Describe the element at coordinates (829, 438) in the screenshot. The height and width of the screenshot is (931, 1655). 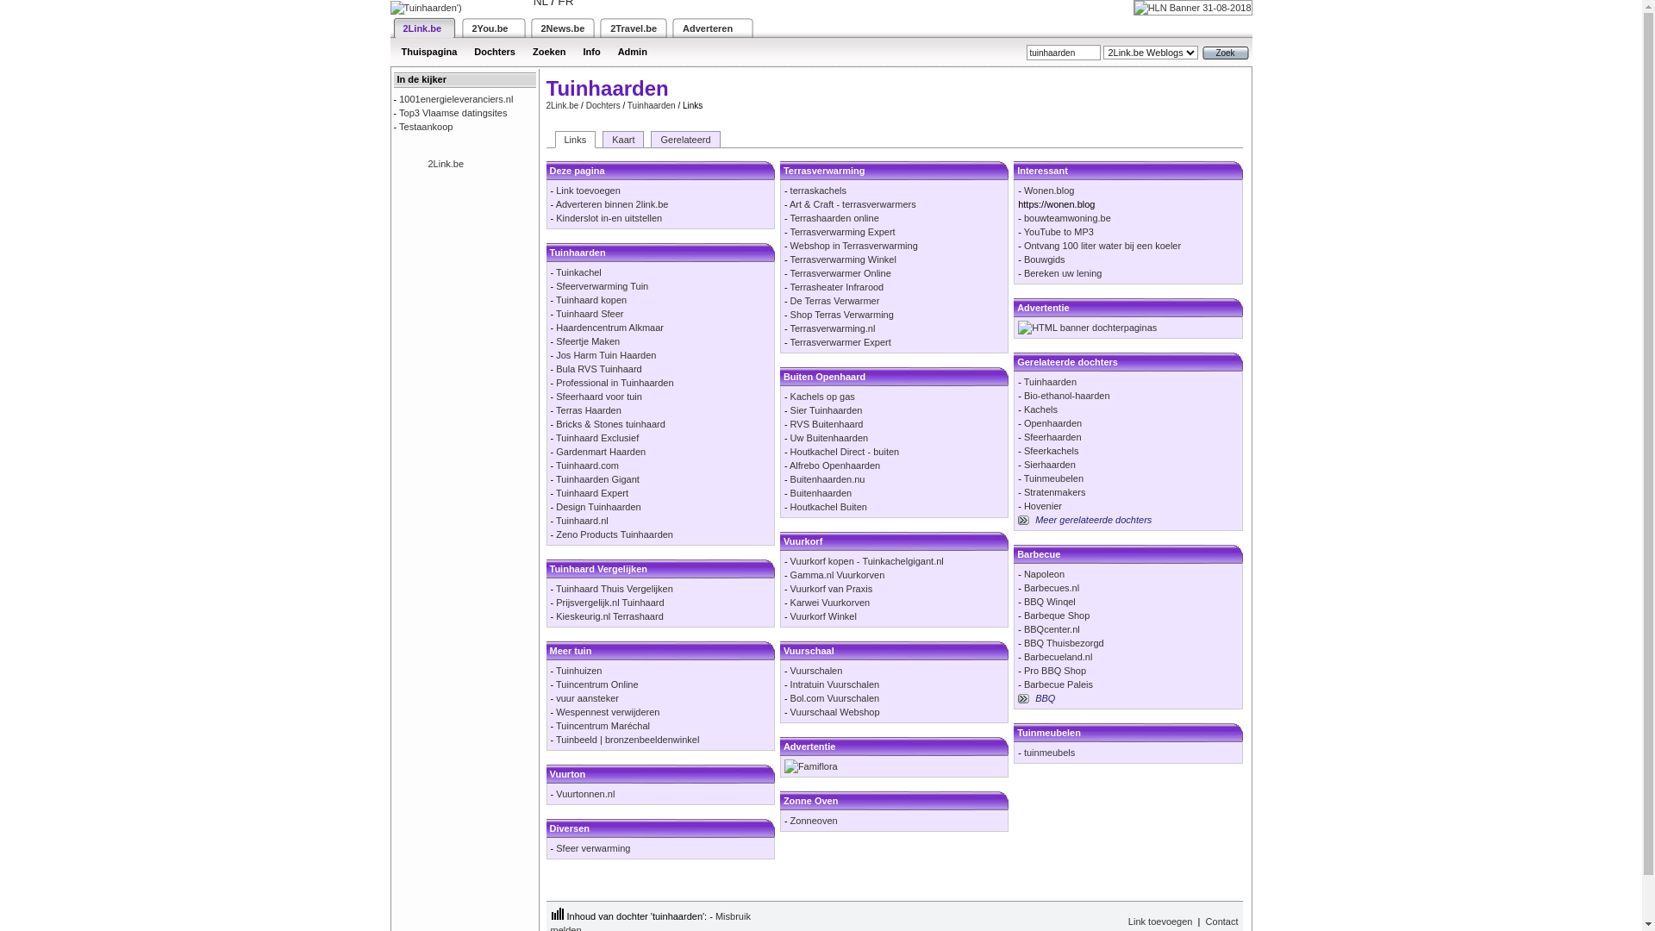
I see `Uw Buitenhaarden` at that location.